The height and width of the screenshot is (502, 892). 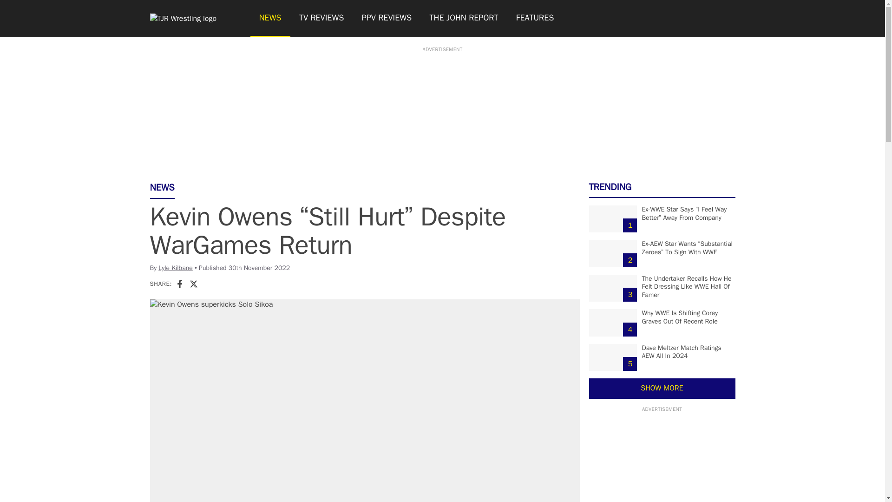 What do you see at coordinates (387, 19) in the screenshot?
I see `PPV REVIEWS` at bounding box center [387, 19].